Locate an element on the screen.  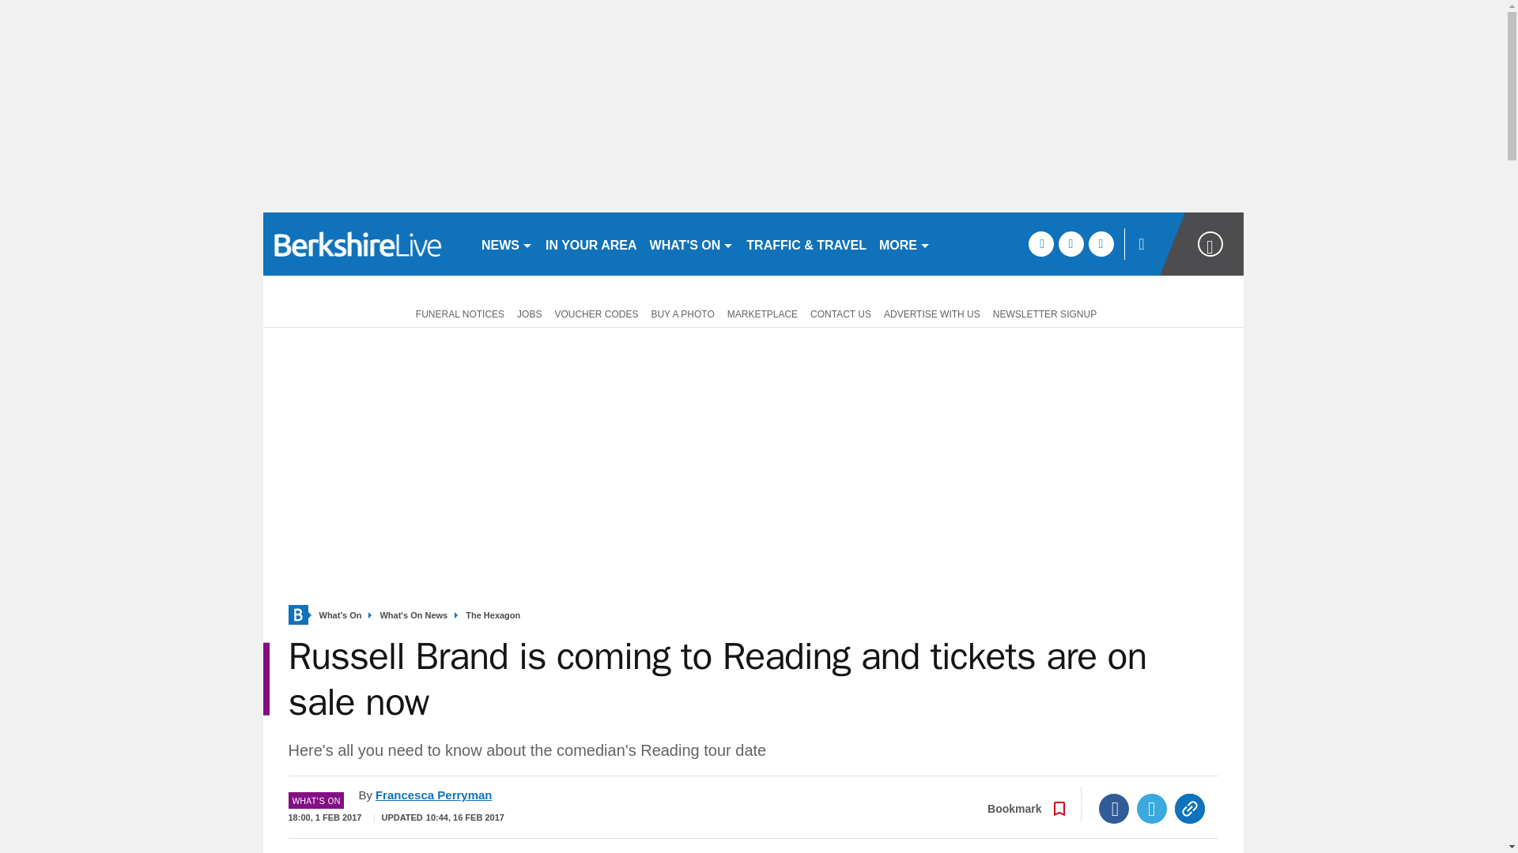
Facebook is located at coordinates (1114, 809).